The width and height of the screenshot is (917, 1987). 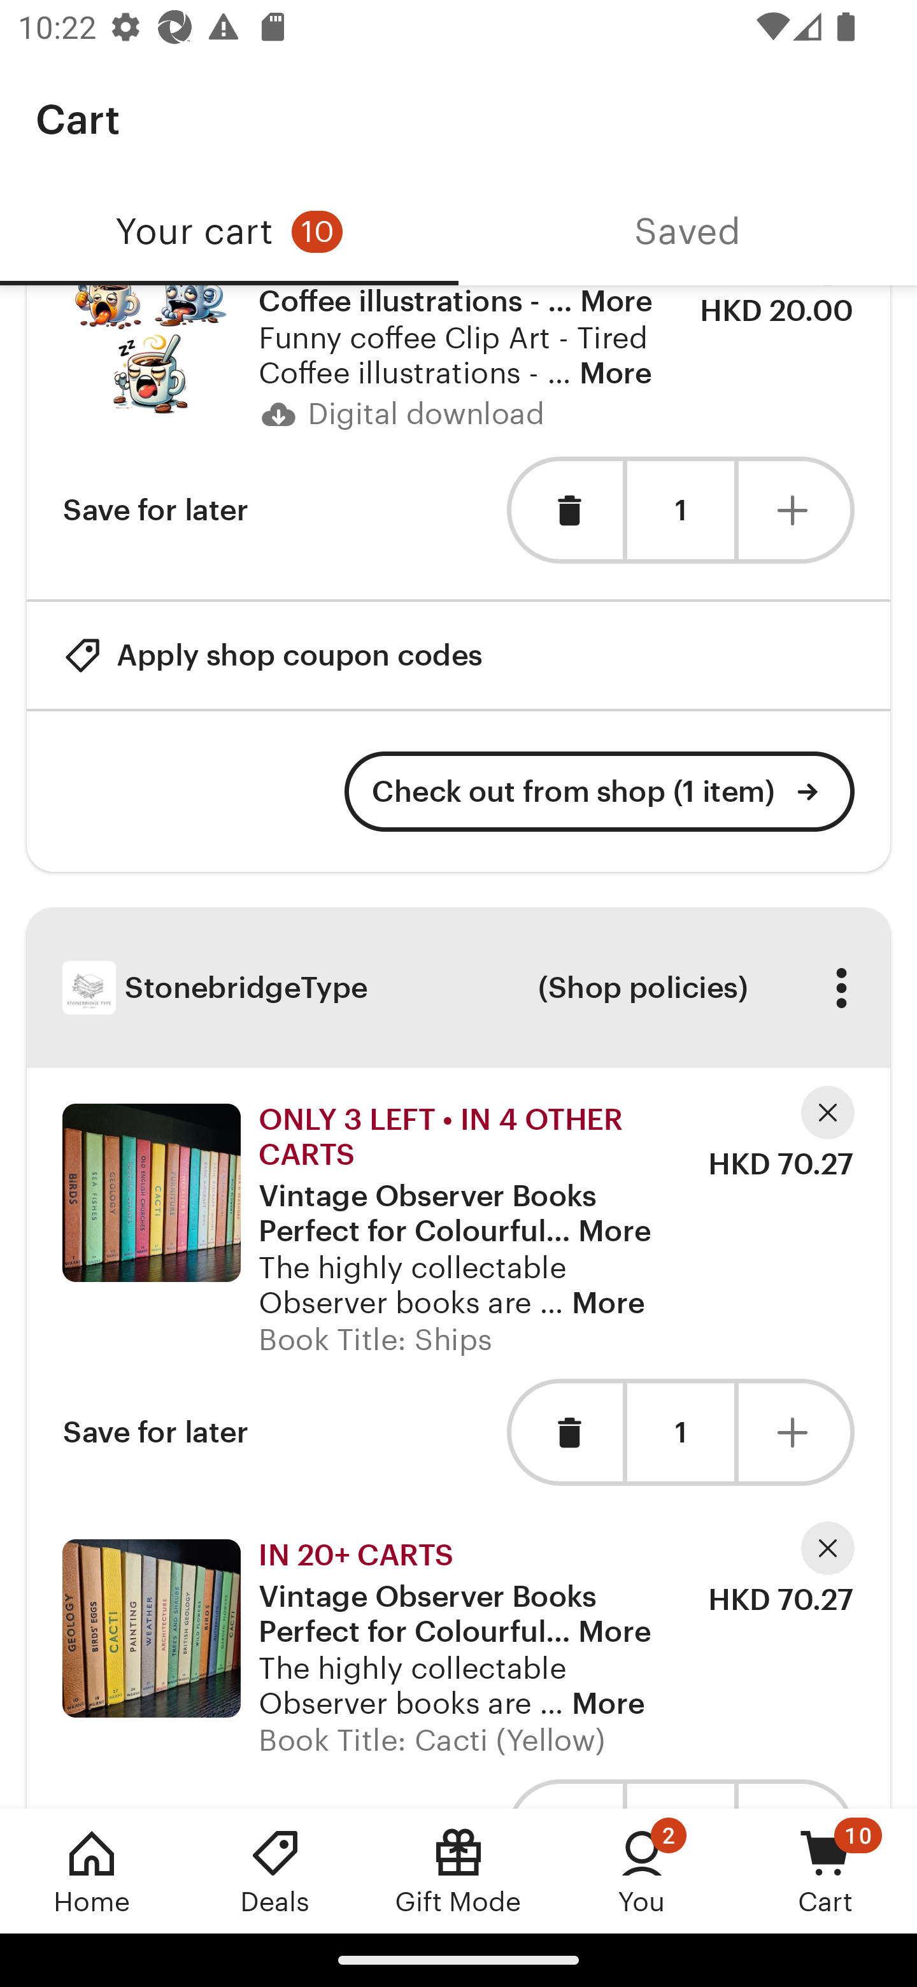 What do you see at coordinates (92, 1870) in the screenshot?
I see `Home` at bounding box center [92, 1870].